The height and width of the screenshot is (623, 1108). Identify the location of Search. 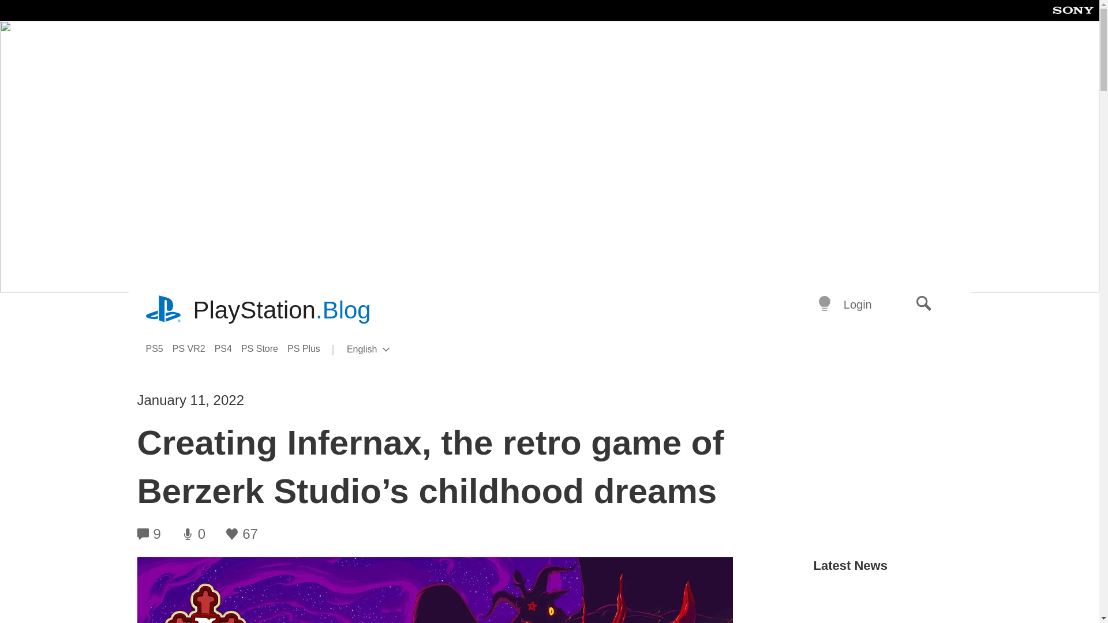
(924, 305).